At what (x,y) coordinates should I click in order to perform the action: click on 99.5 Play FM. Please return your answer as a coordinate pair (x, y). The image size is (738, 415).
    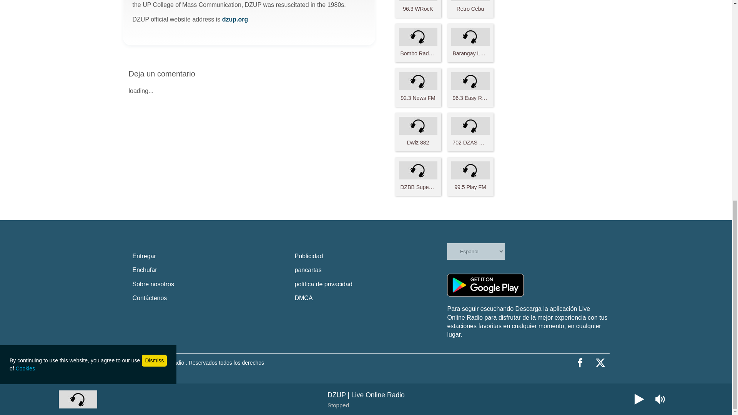
    Looking at the image, I should click on (470, 176).